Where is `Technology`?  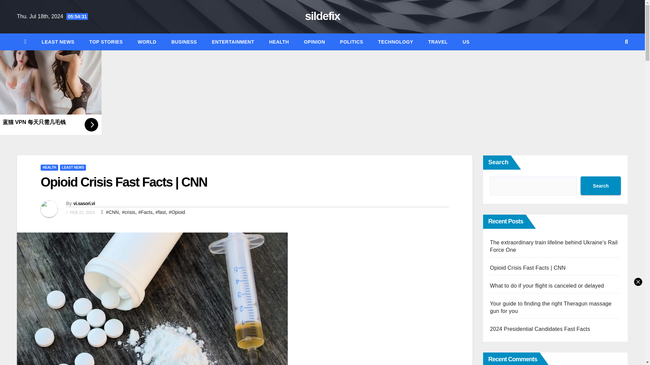 Technology is located at coordinates (395, 42).